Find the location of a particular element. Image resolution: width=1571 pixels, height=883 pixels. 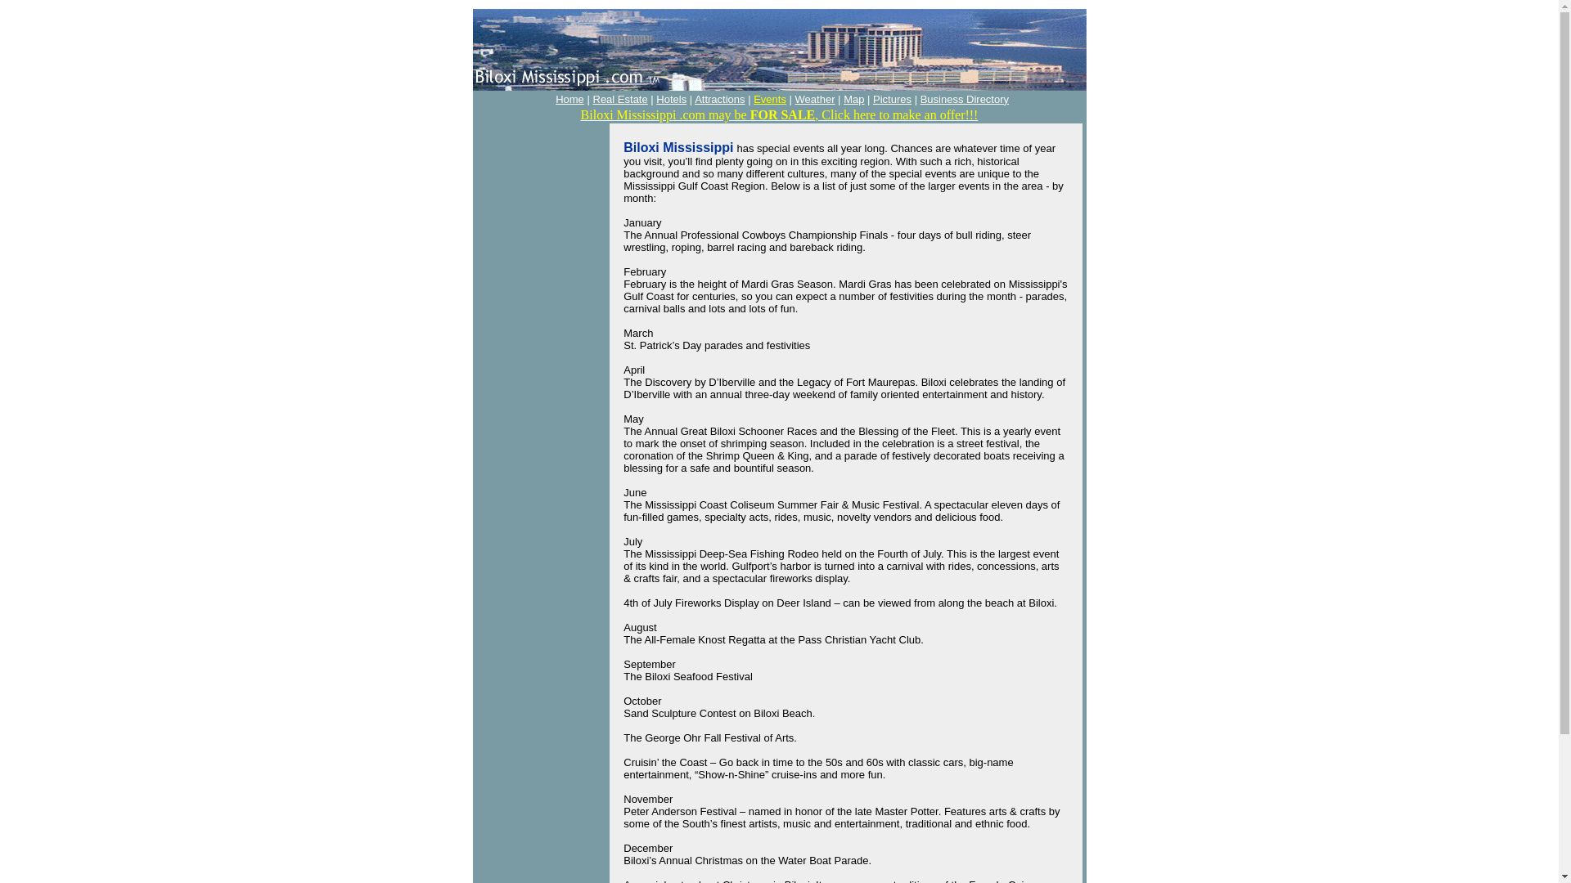

Pictures is located at coordinates (892, 99).